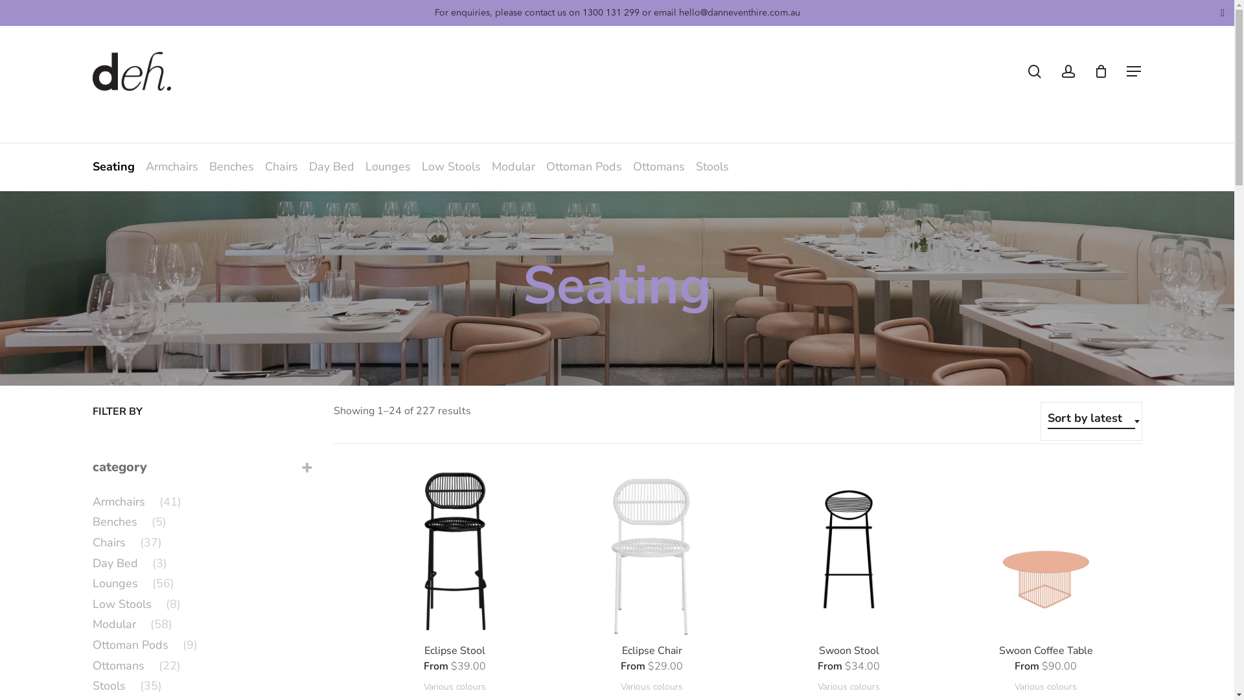 This screenshot has width=1244, height=700. Describe the element at coordinates (585, 167) in the screenshot. I see `Ottoman Pods` at that location.